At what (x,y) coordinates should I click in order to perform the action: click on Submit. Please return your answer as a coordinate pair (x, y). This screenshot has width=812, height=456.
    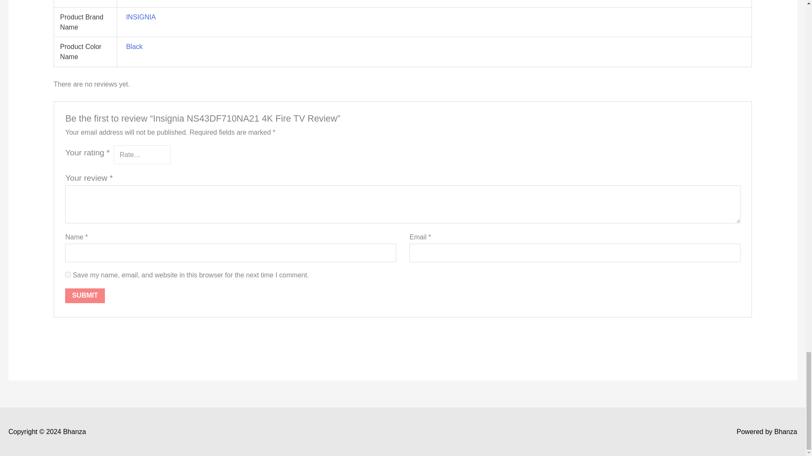
    Looking at the image, I should click on (85, 296).